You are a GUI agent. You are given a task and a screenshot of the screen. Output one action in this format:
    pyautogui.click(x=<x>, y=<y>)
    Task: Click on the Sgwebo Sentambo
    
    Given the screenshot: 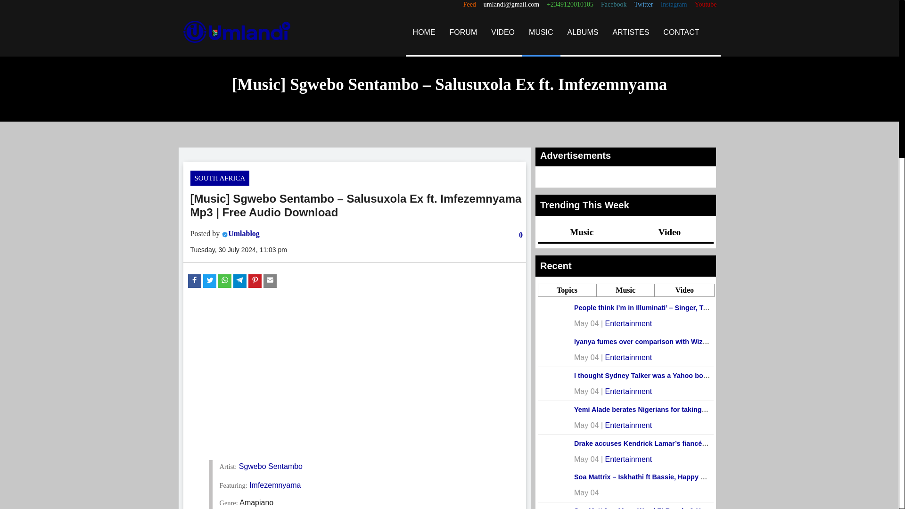 What is the action you would take?
    pyautogui.click(x=271, y=466)
    